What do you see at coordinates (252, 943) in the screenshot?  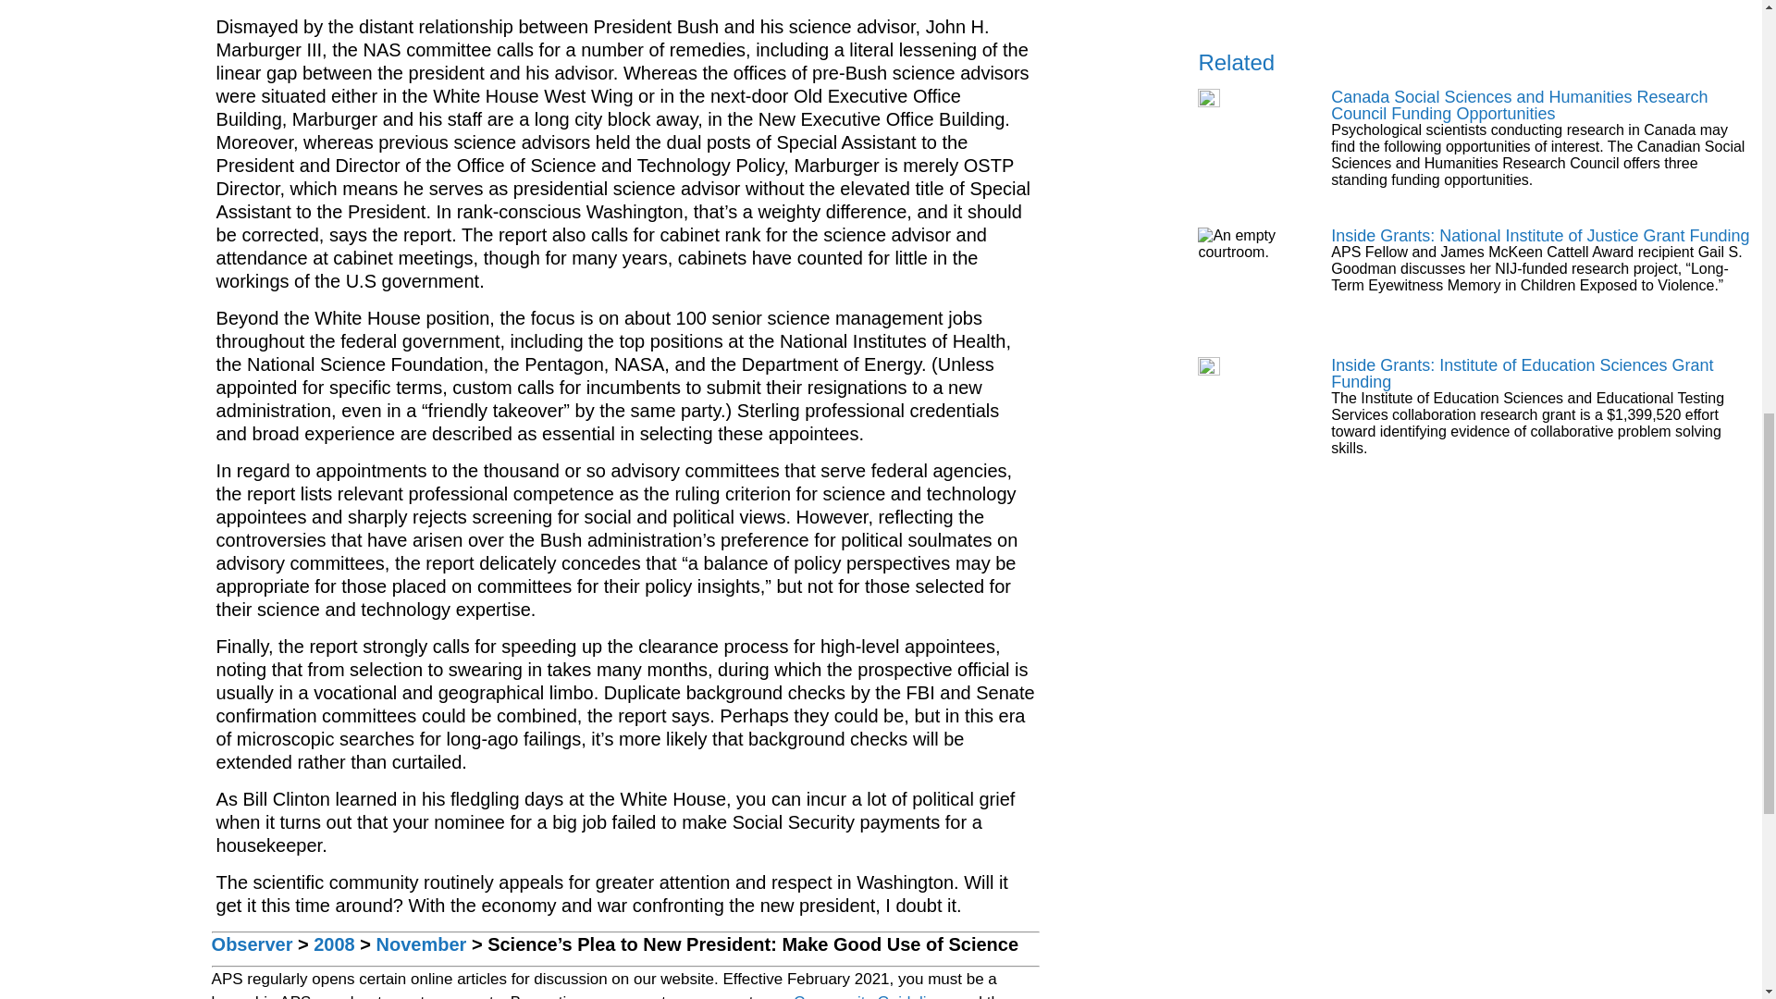 I see `Go to Observer.` at bounding box center [252, 943].